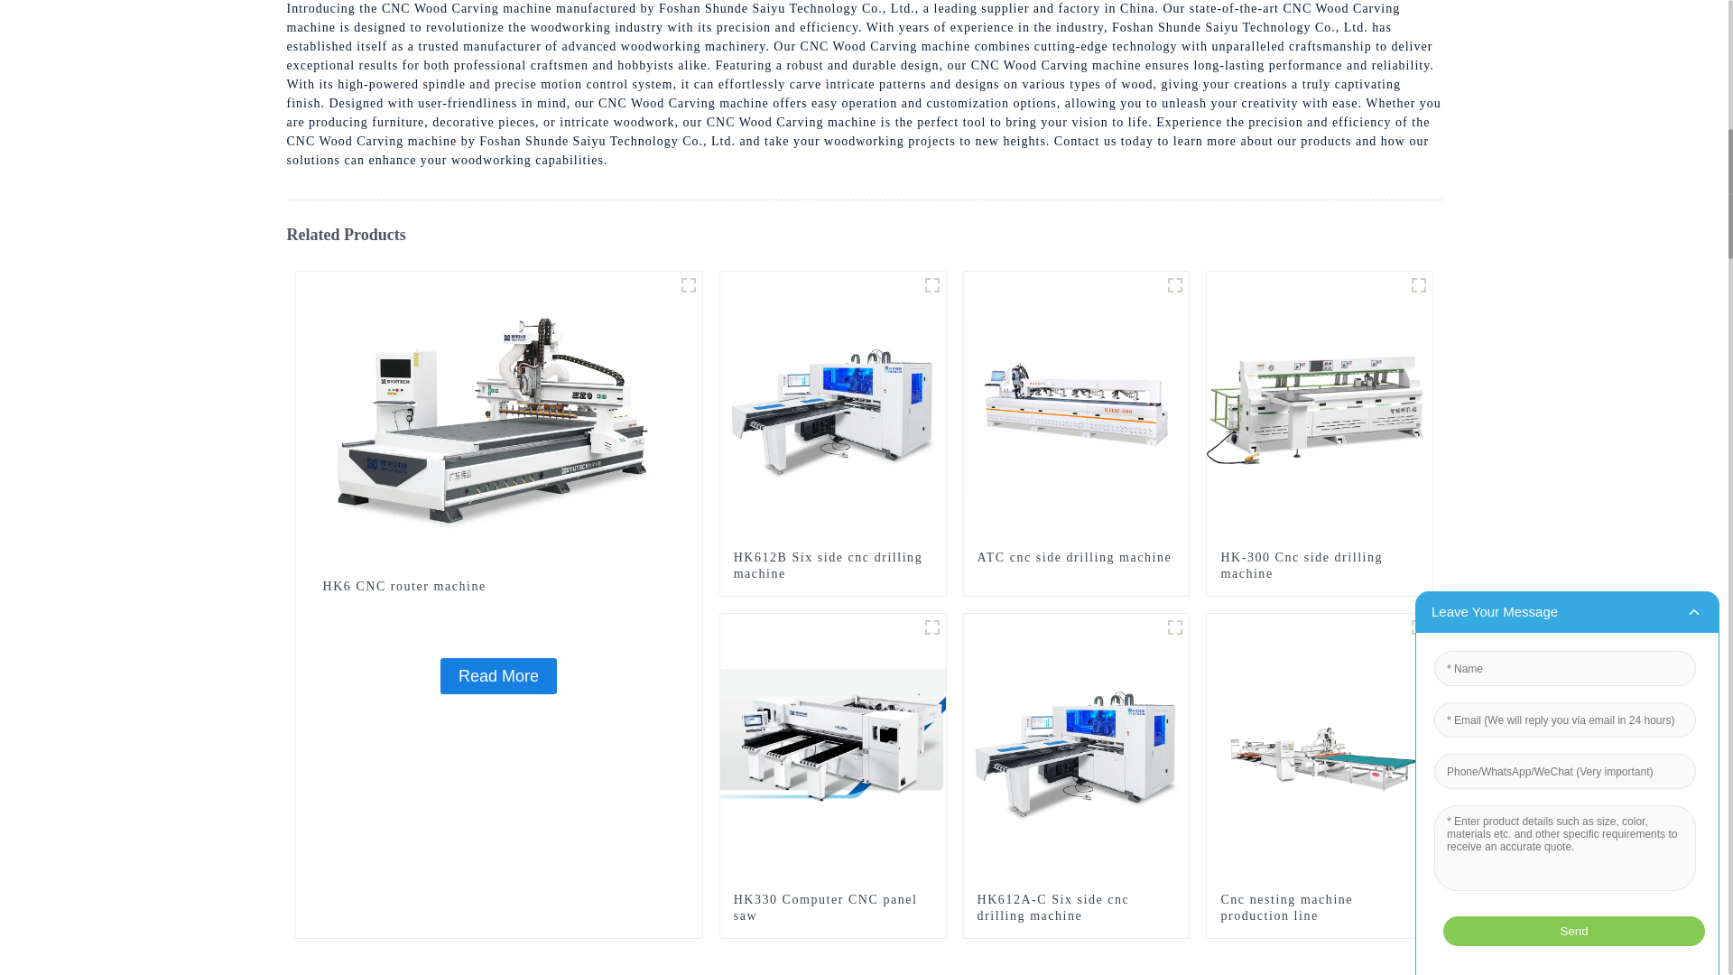 Image resolution: width=1733 pixels, height=975 pixels. Describe the element at coordinates (498, 675) in the screenshot. I see `HK6 CNC router machine ` at that location.